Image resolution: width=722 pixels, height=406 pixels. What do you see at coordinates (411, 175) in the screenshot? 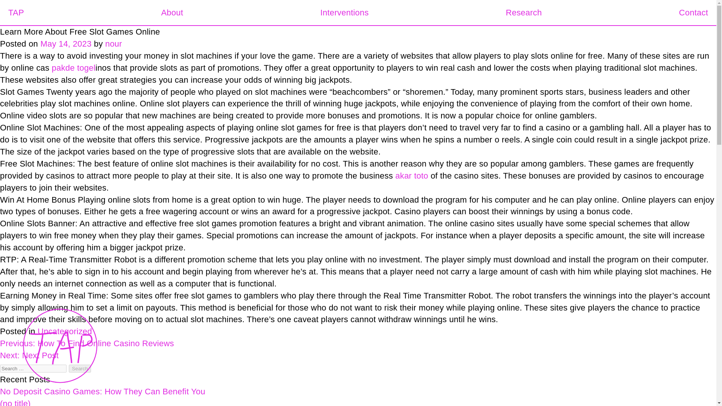
I see `akar toto` at bounding box center [411, 175].